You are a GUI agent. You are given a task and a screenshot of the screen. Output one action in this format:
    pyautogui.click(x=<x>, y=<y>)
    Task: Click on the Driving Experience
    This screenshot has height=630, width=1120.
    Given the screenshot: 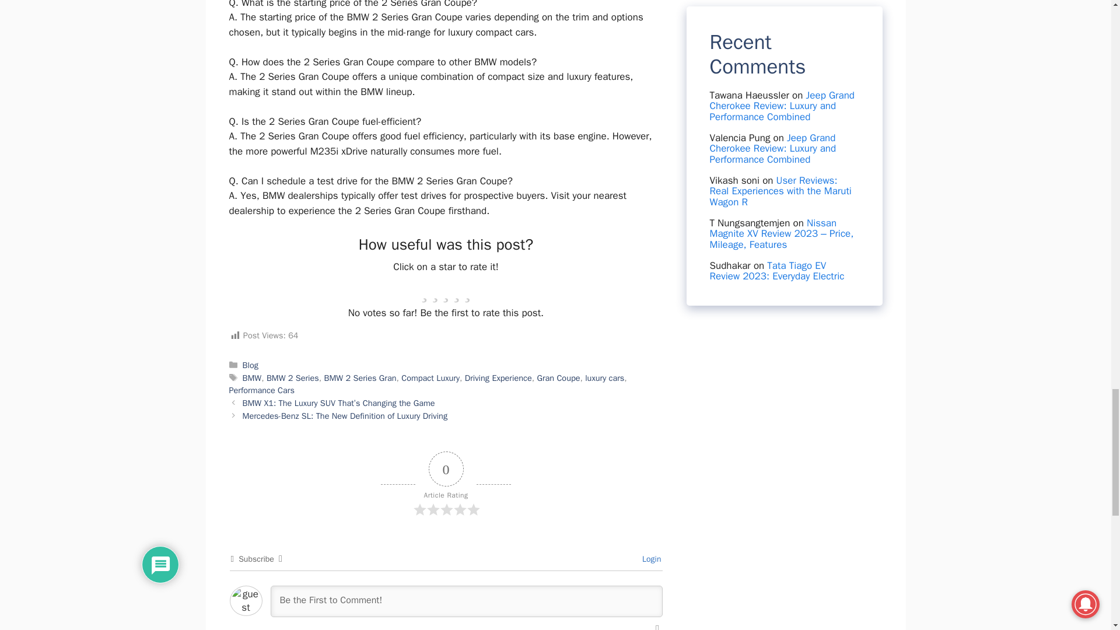 What is the action you would take?
    pyautogui.click(x=498, y=378)
    